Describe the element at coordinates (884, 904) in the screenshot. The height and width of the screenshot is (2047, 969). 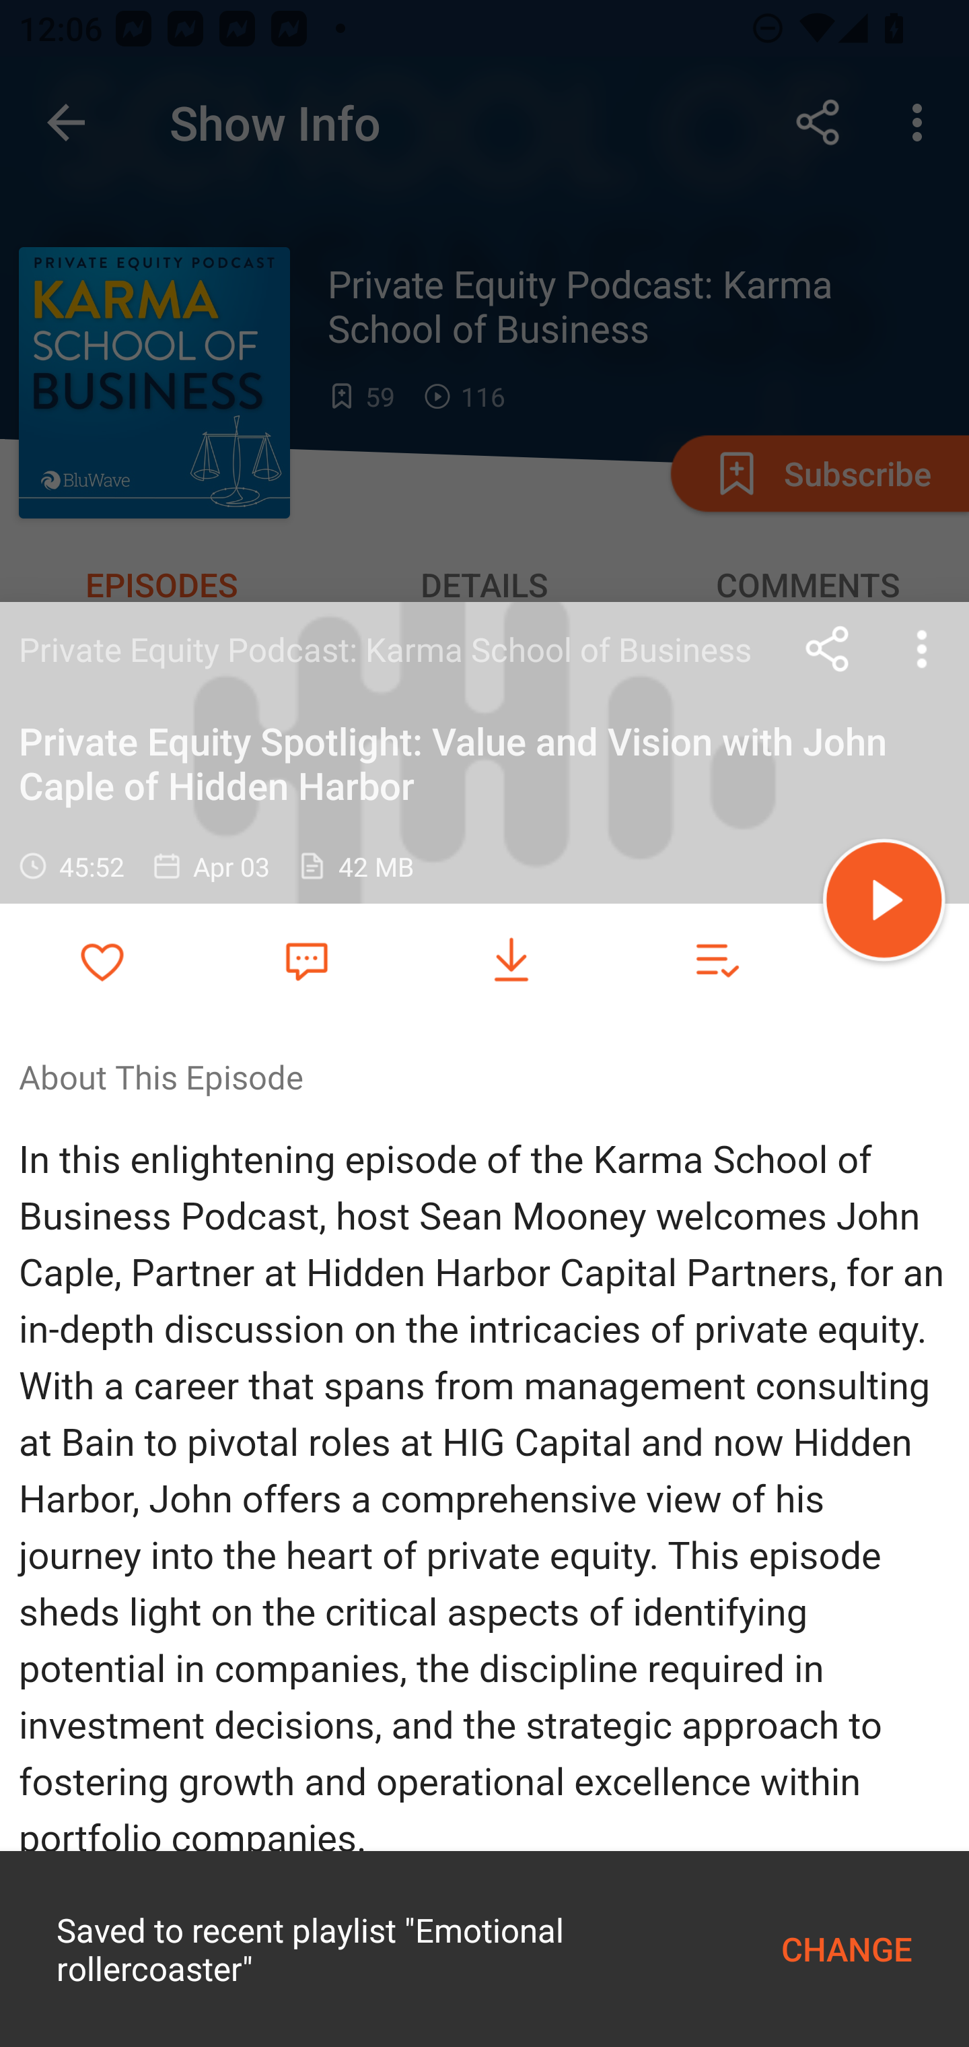
I see `Play` at that location.